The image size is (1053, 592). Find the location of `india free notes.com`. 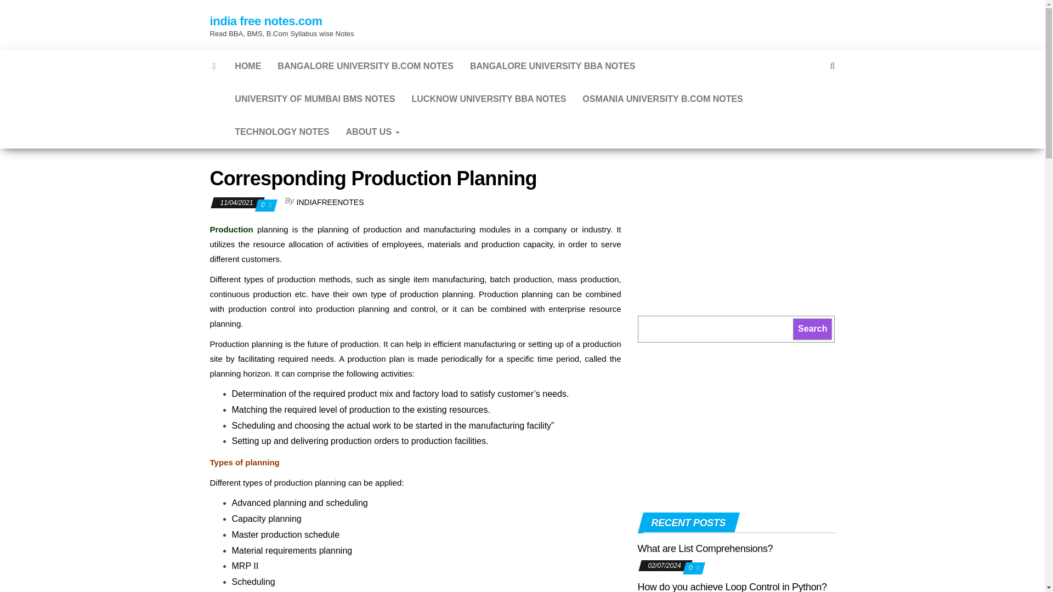

india free notes.com is located at coordinates (265, 21).